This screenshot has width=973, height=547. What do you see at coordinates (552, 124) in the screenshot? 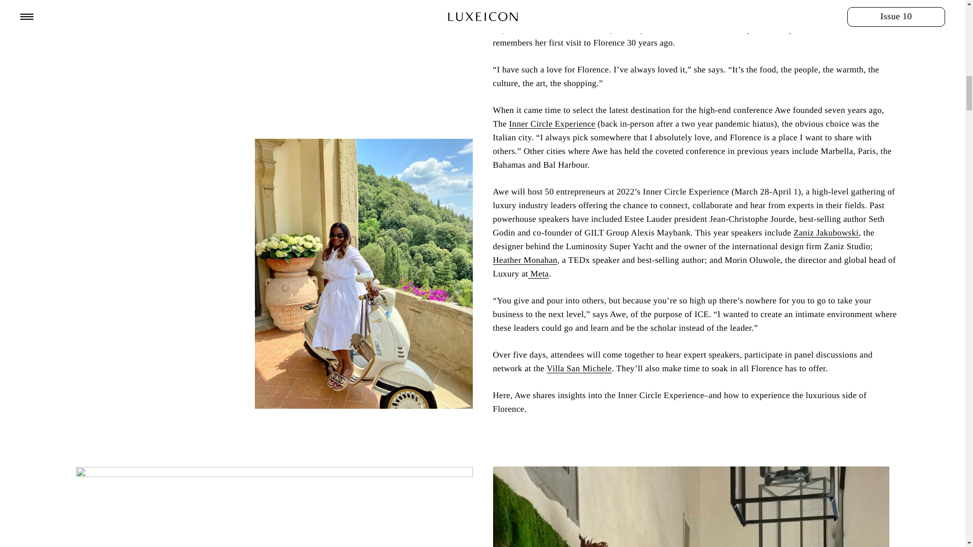
I see `Inner Circle Experience` at bounding box center [552, 124].